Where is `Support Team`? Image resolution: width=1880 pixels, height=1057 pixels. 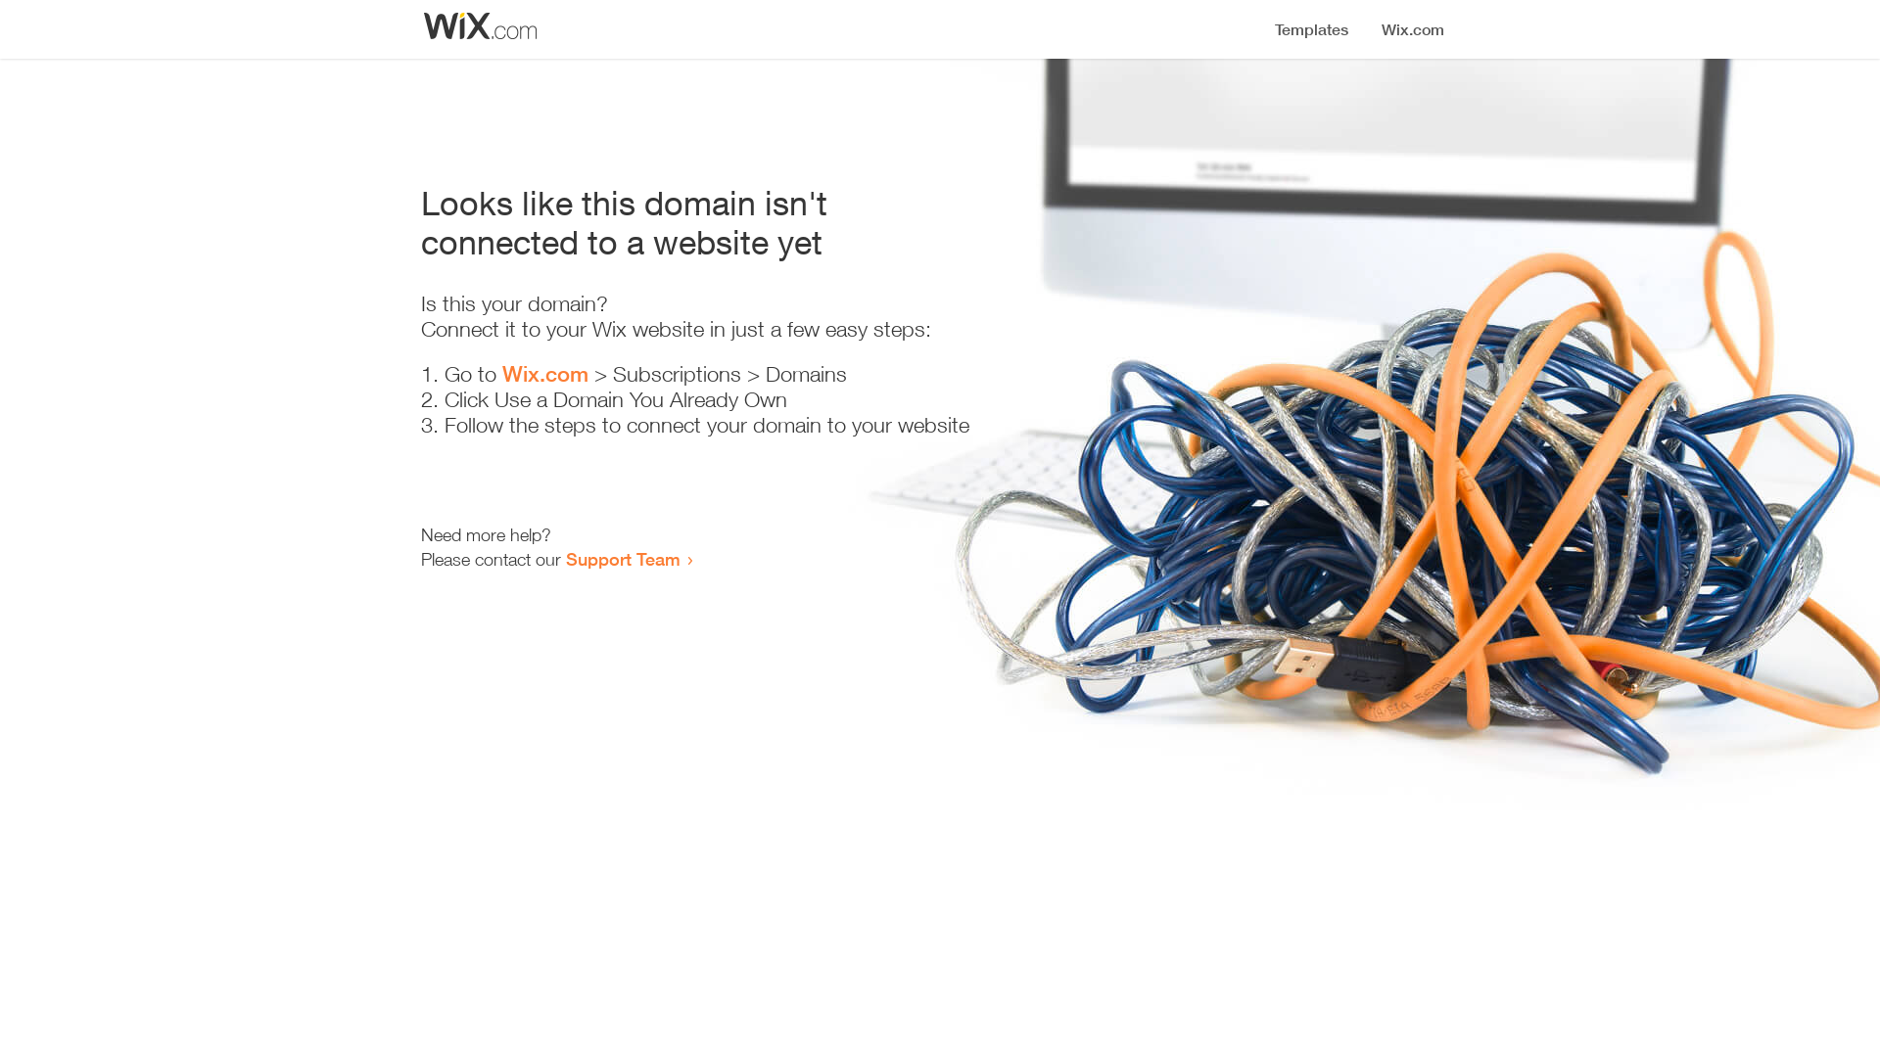
Support Team is located at coordinates (623, 559).